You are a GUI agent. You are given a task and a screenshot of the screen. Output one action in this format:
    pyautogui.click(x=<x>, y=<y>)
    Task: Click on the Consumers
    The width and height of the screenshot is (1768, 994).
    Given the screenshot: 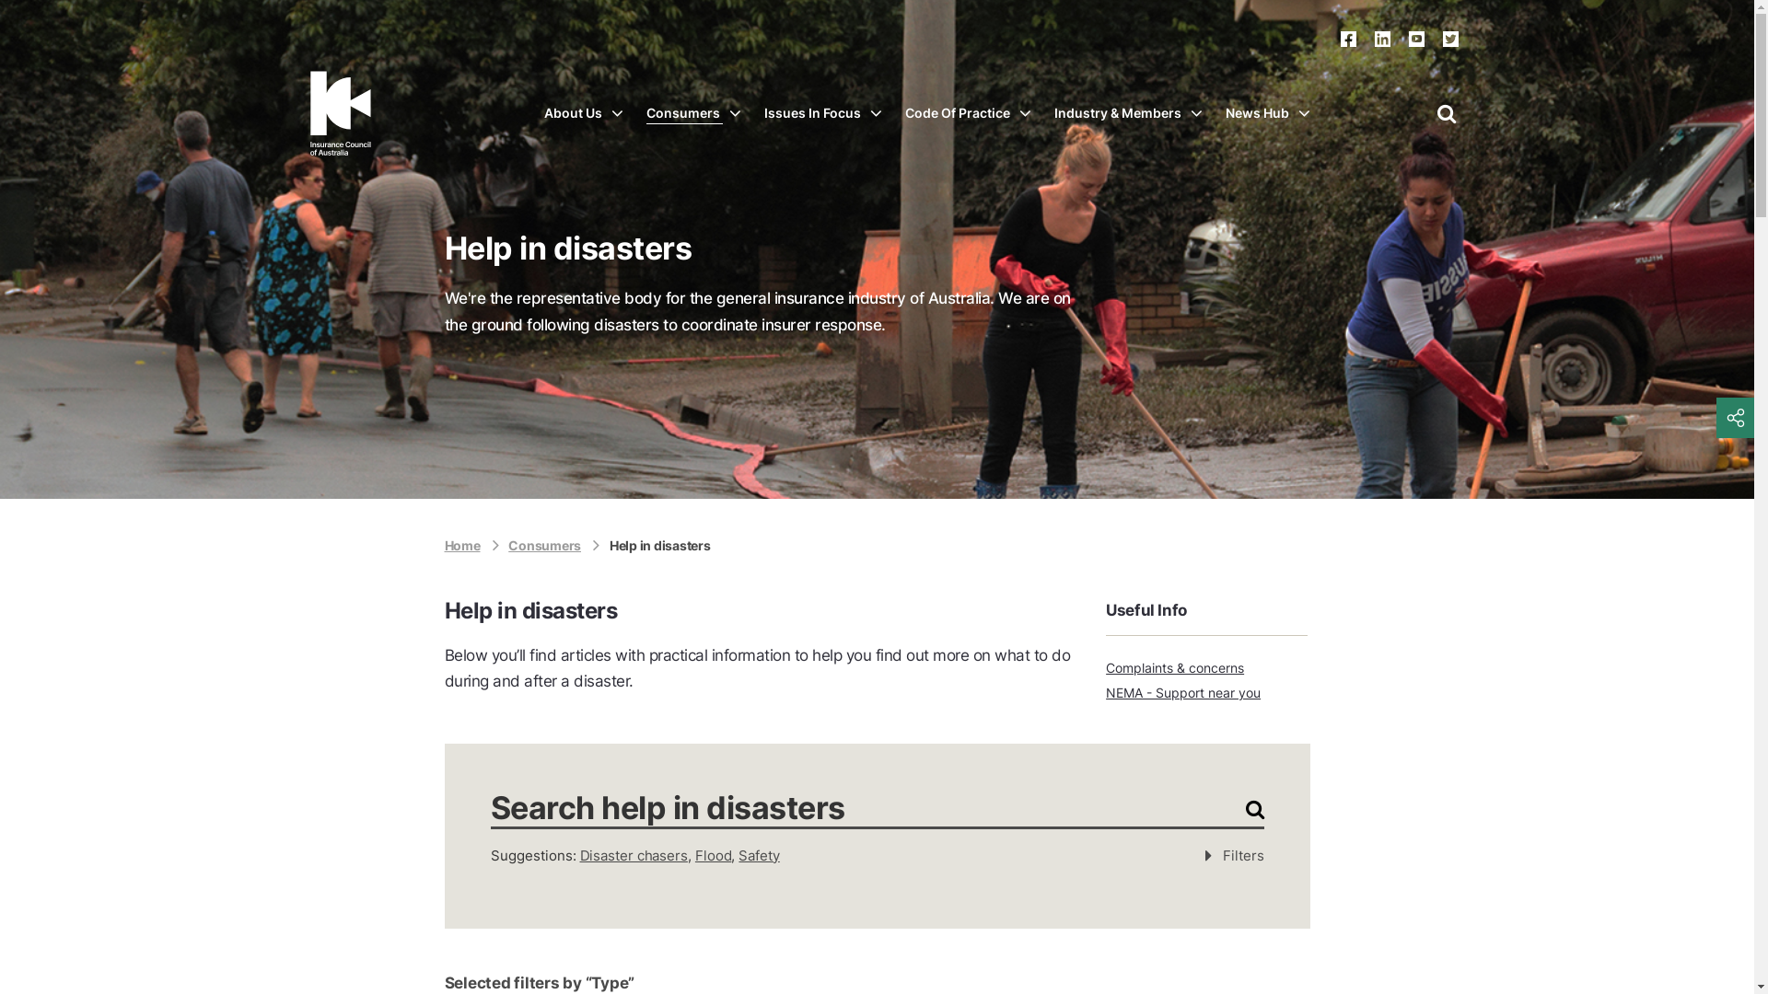 What is the action you would take?
    pyautogui.click(x=694, y=113)
    